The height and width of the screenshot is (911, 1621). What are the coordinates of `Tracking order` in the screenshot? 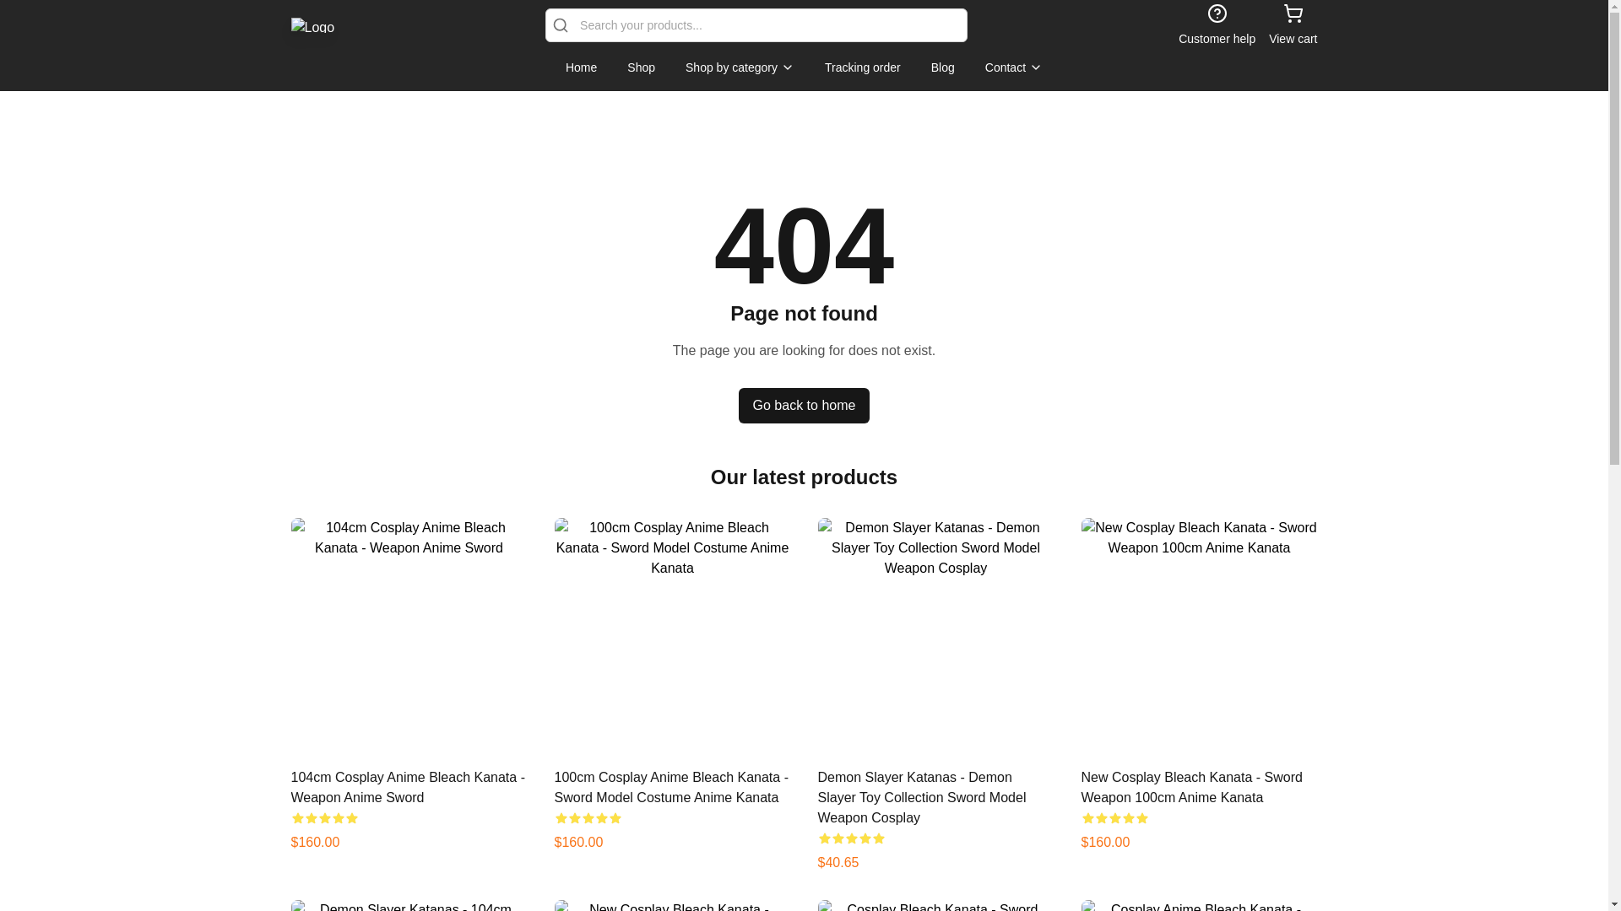 It's located at (863, 67).